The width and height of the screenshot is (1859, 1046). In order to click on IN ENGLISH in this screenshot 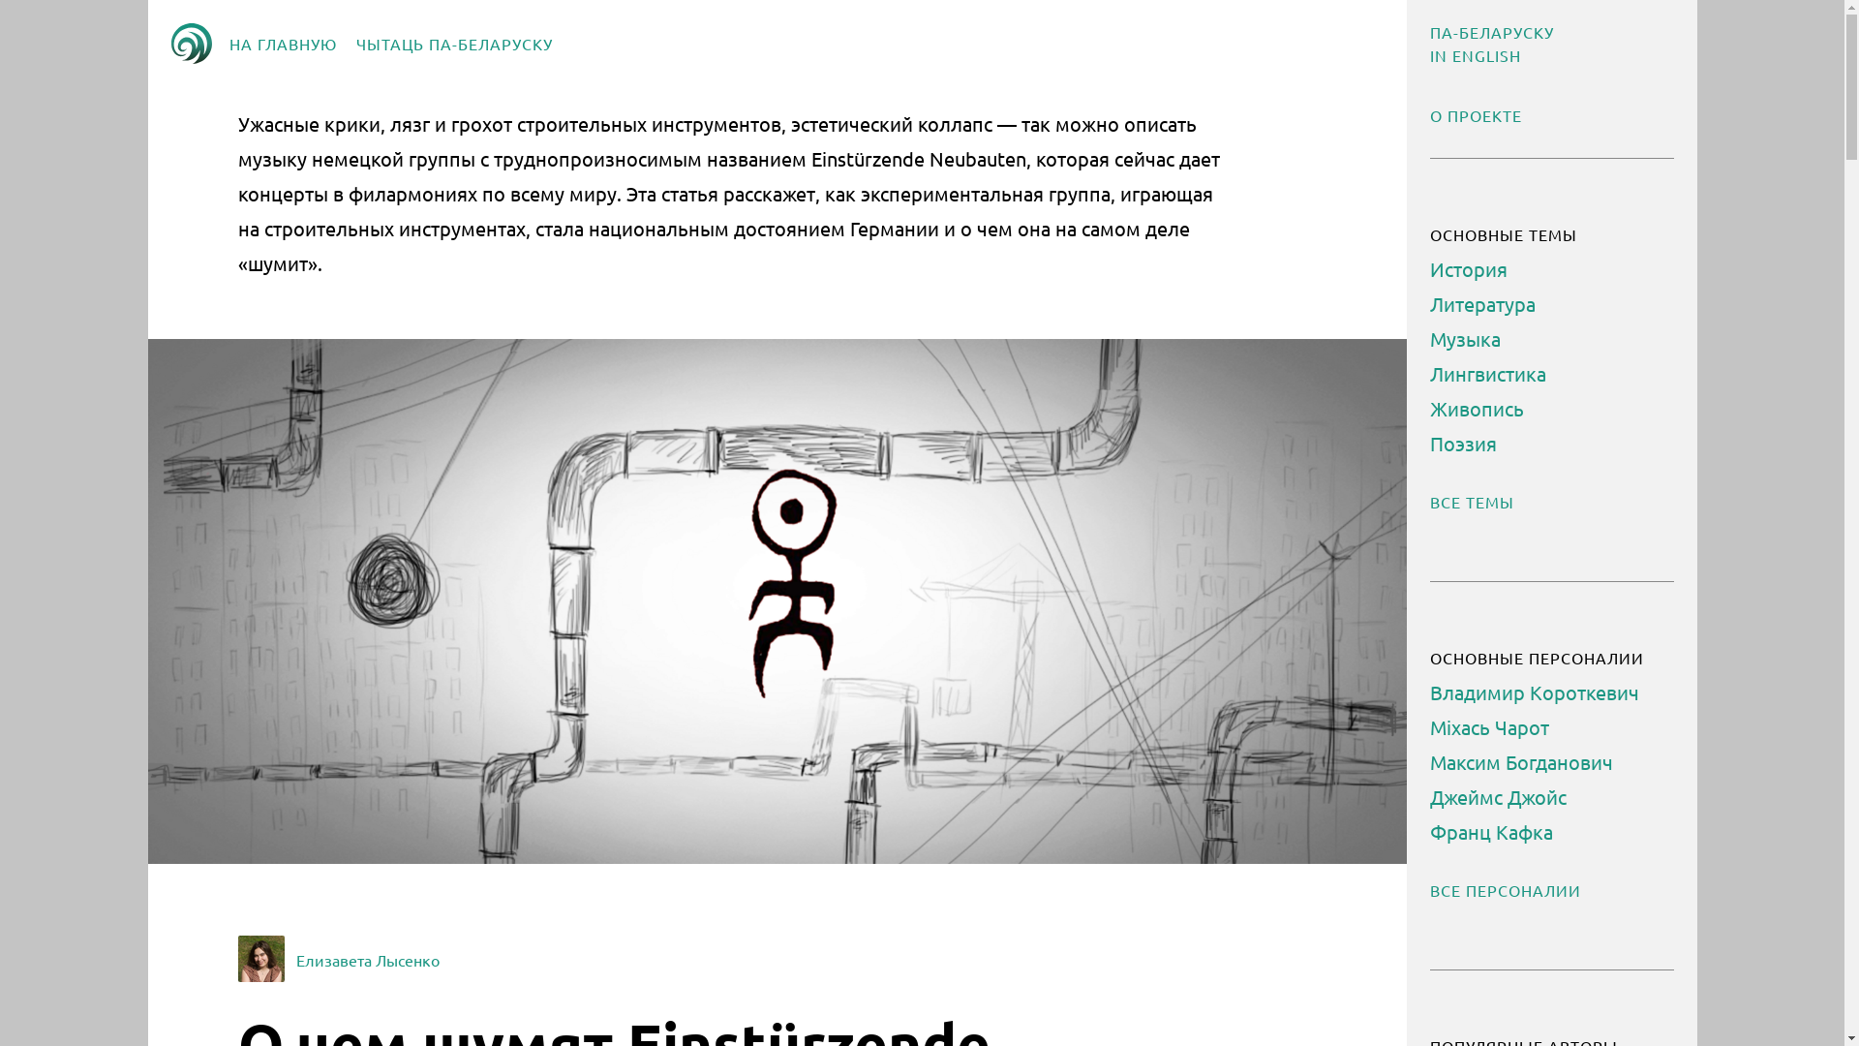, I will do `click(1475, 55)`.